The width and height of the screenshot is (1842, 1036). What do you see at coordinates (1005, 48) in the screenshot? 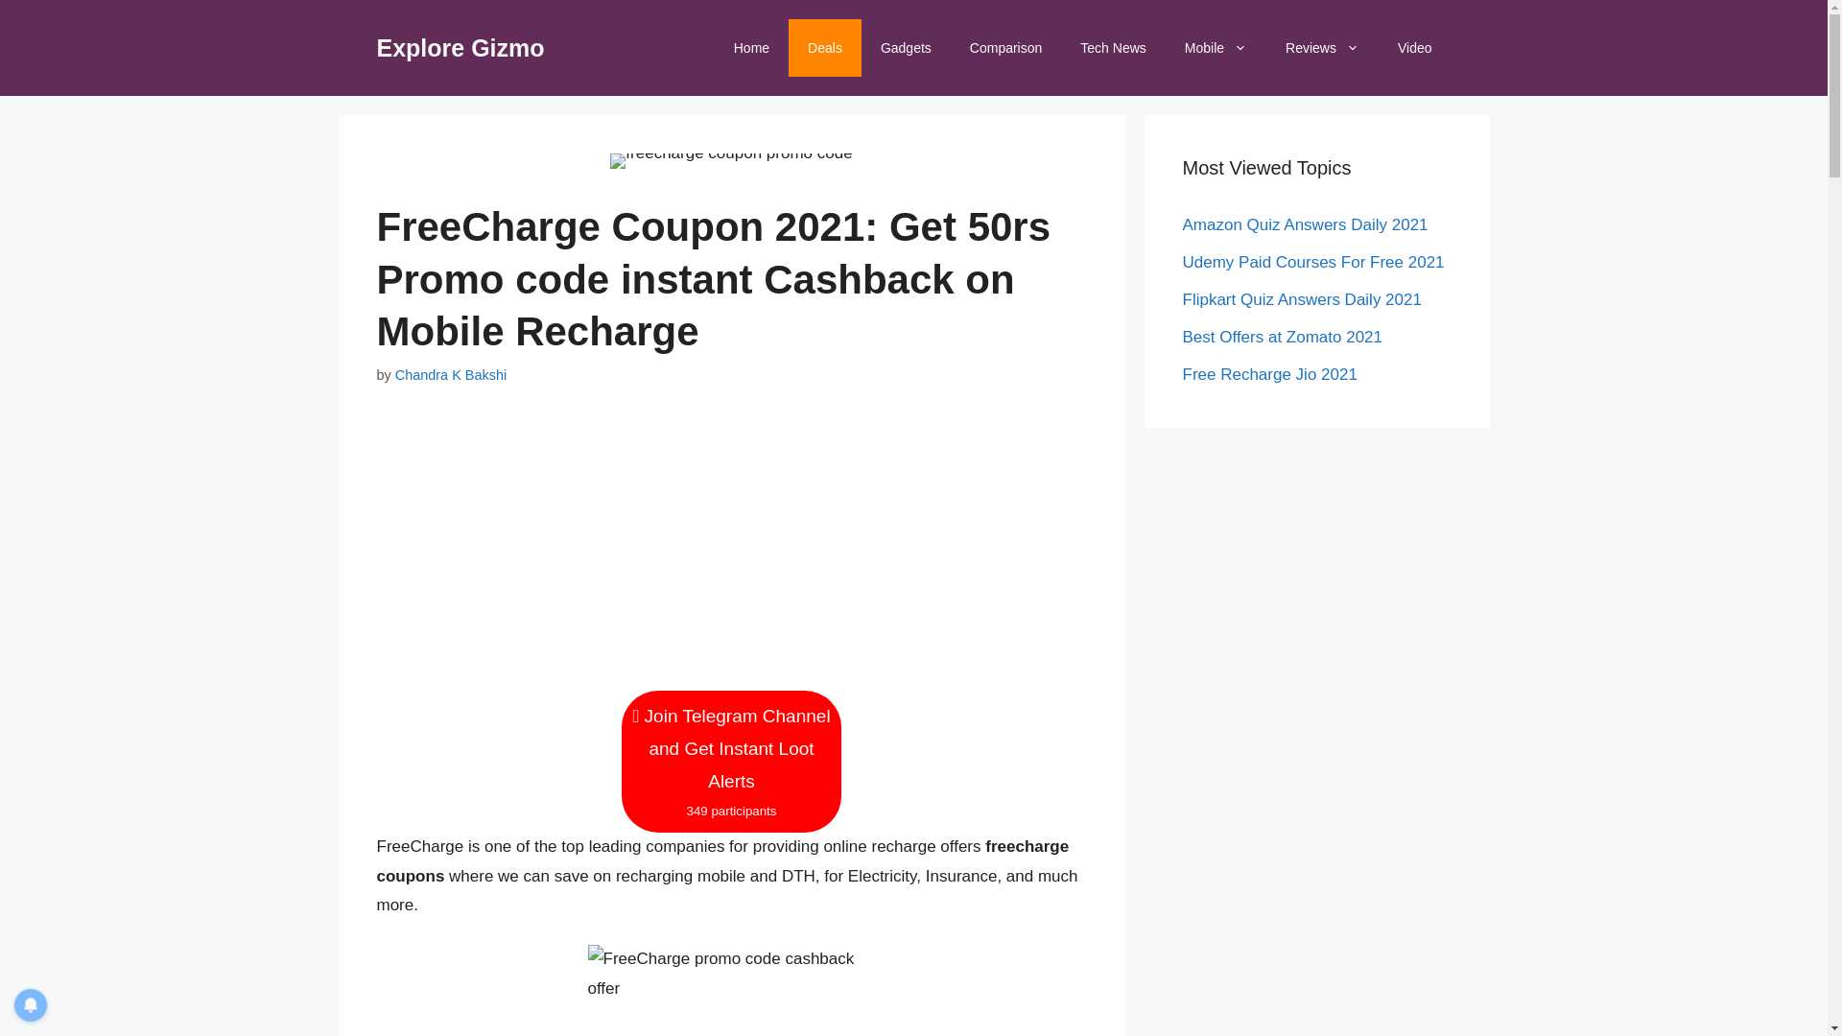
I see `Comparison` at bounding box center [1005, 48].